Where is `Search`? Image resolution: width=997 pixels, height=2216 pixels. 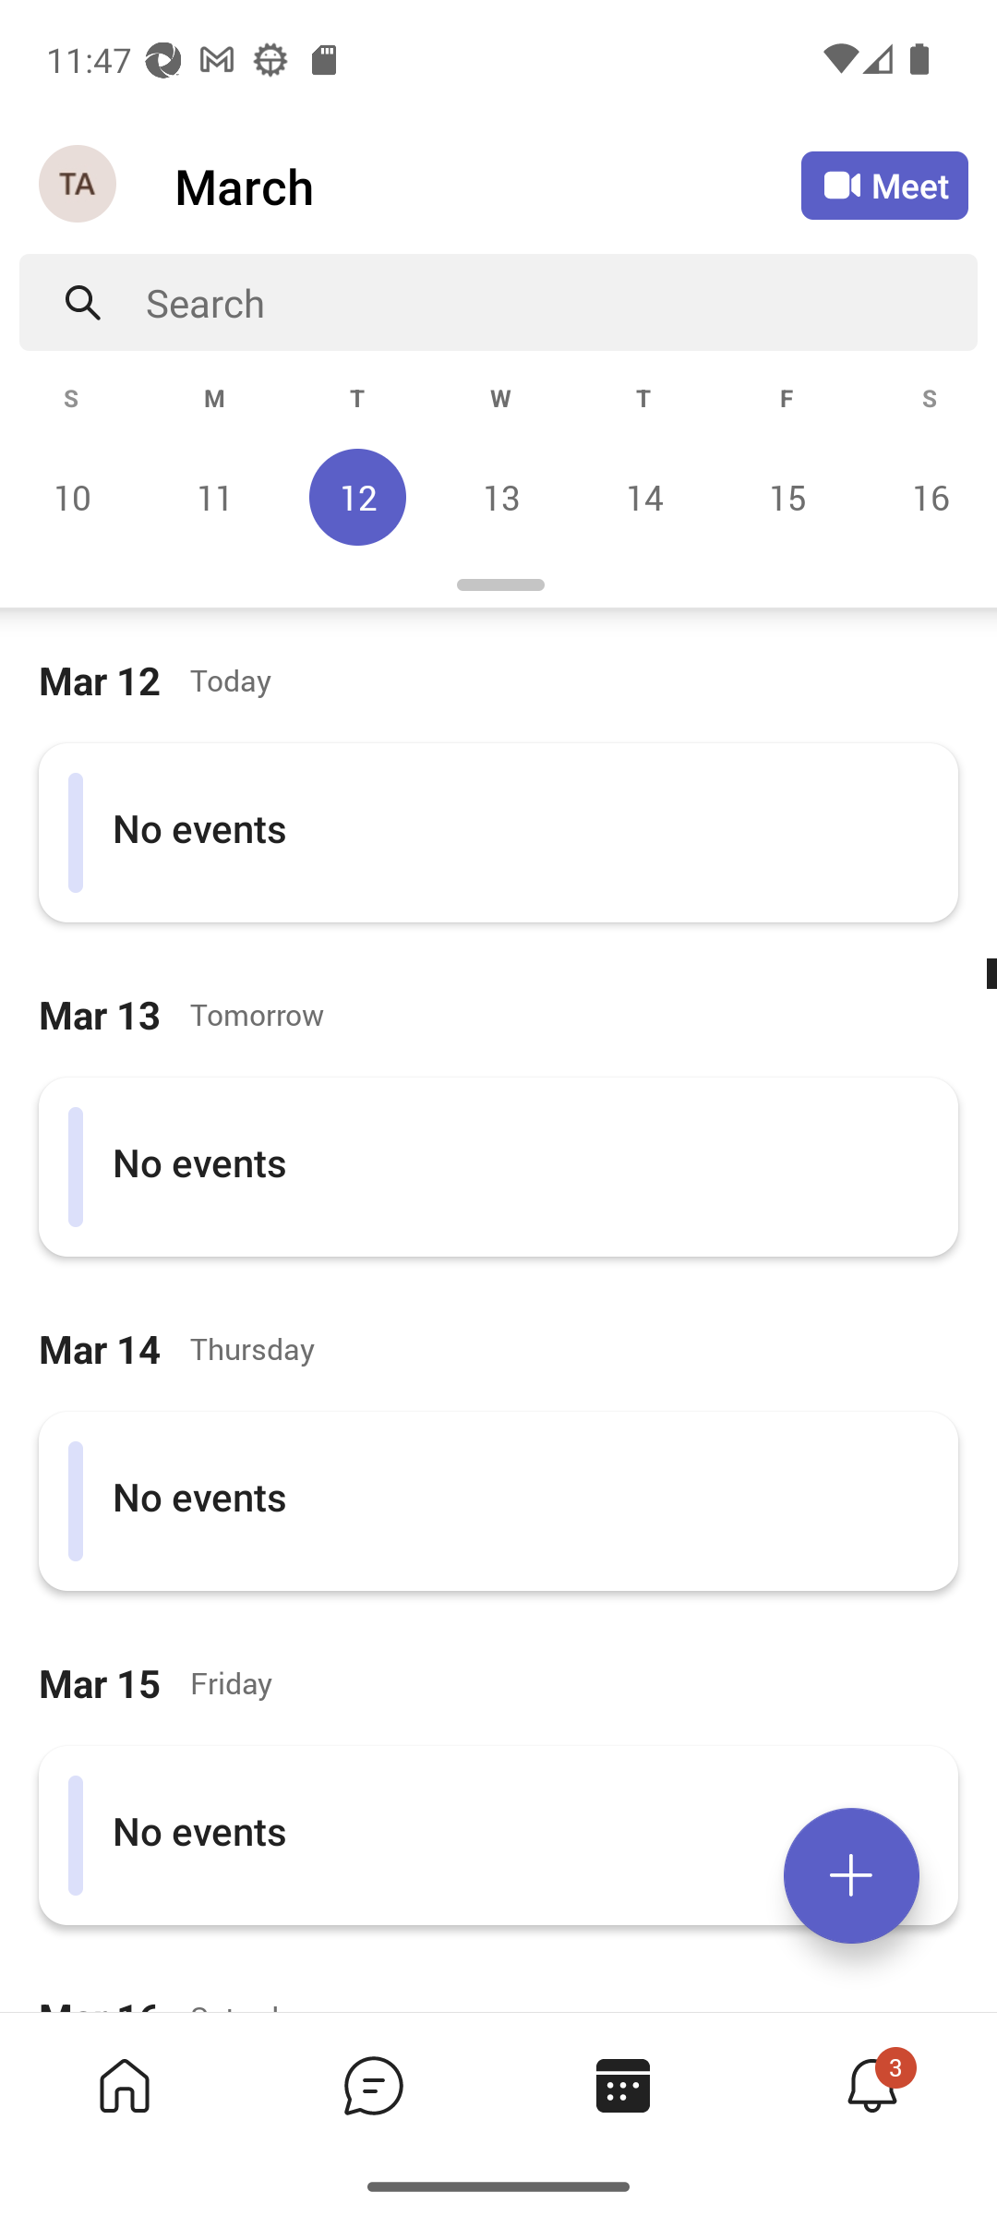
Search is located at coordinates (561, 303).